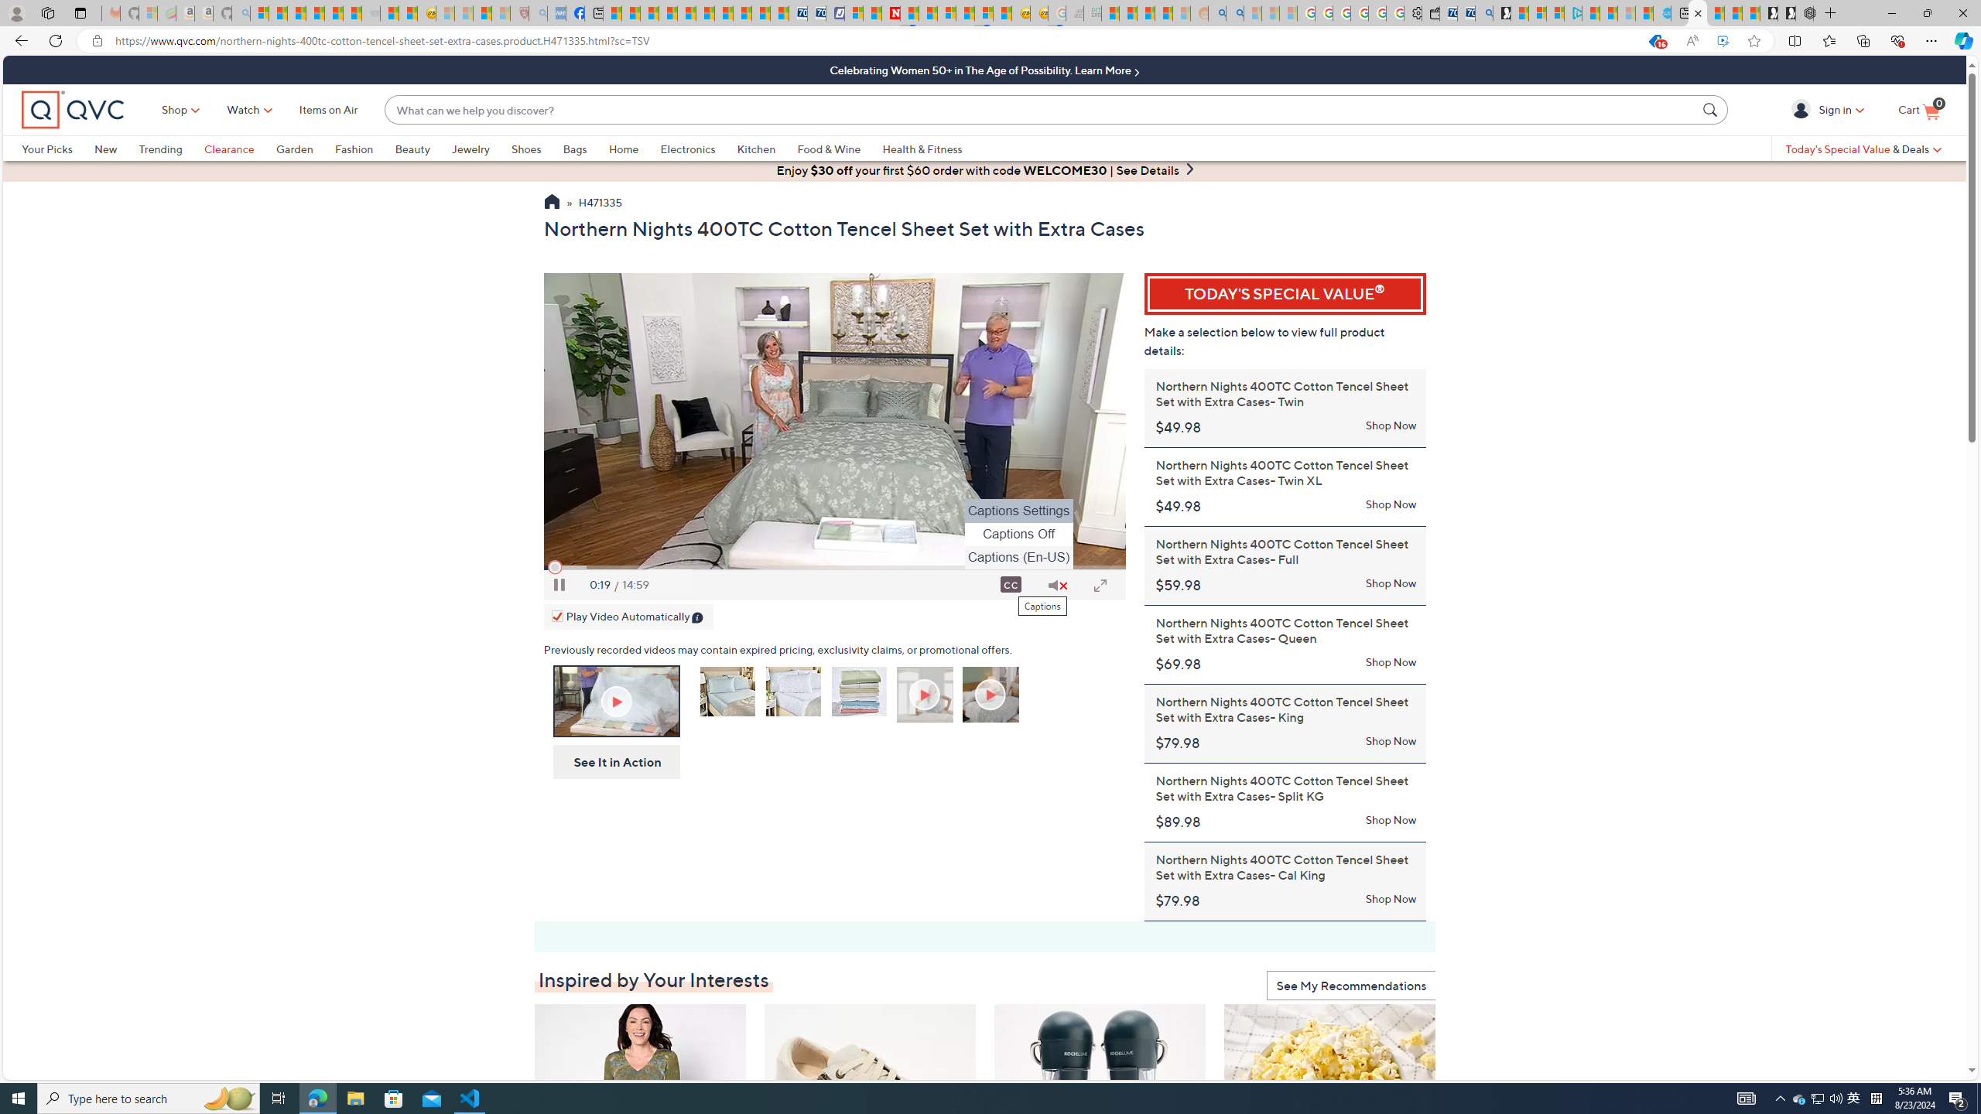 This screenshot has height=1114, width=1981. Describe the element at coordinates (922, 149) in the screenshot. I see `Health & Fitness` at that location.